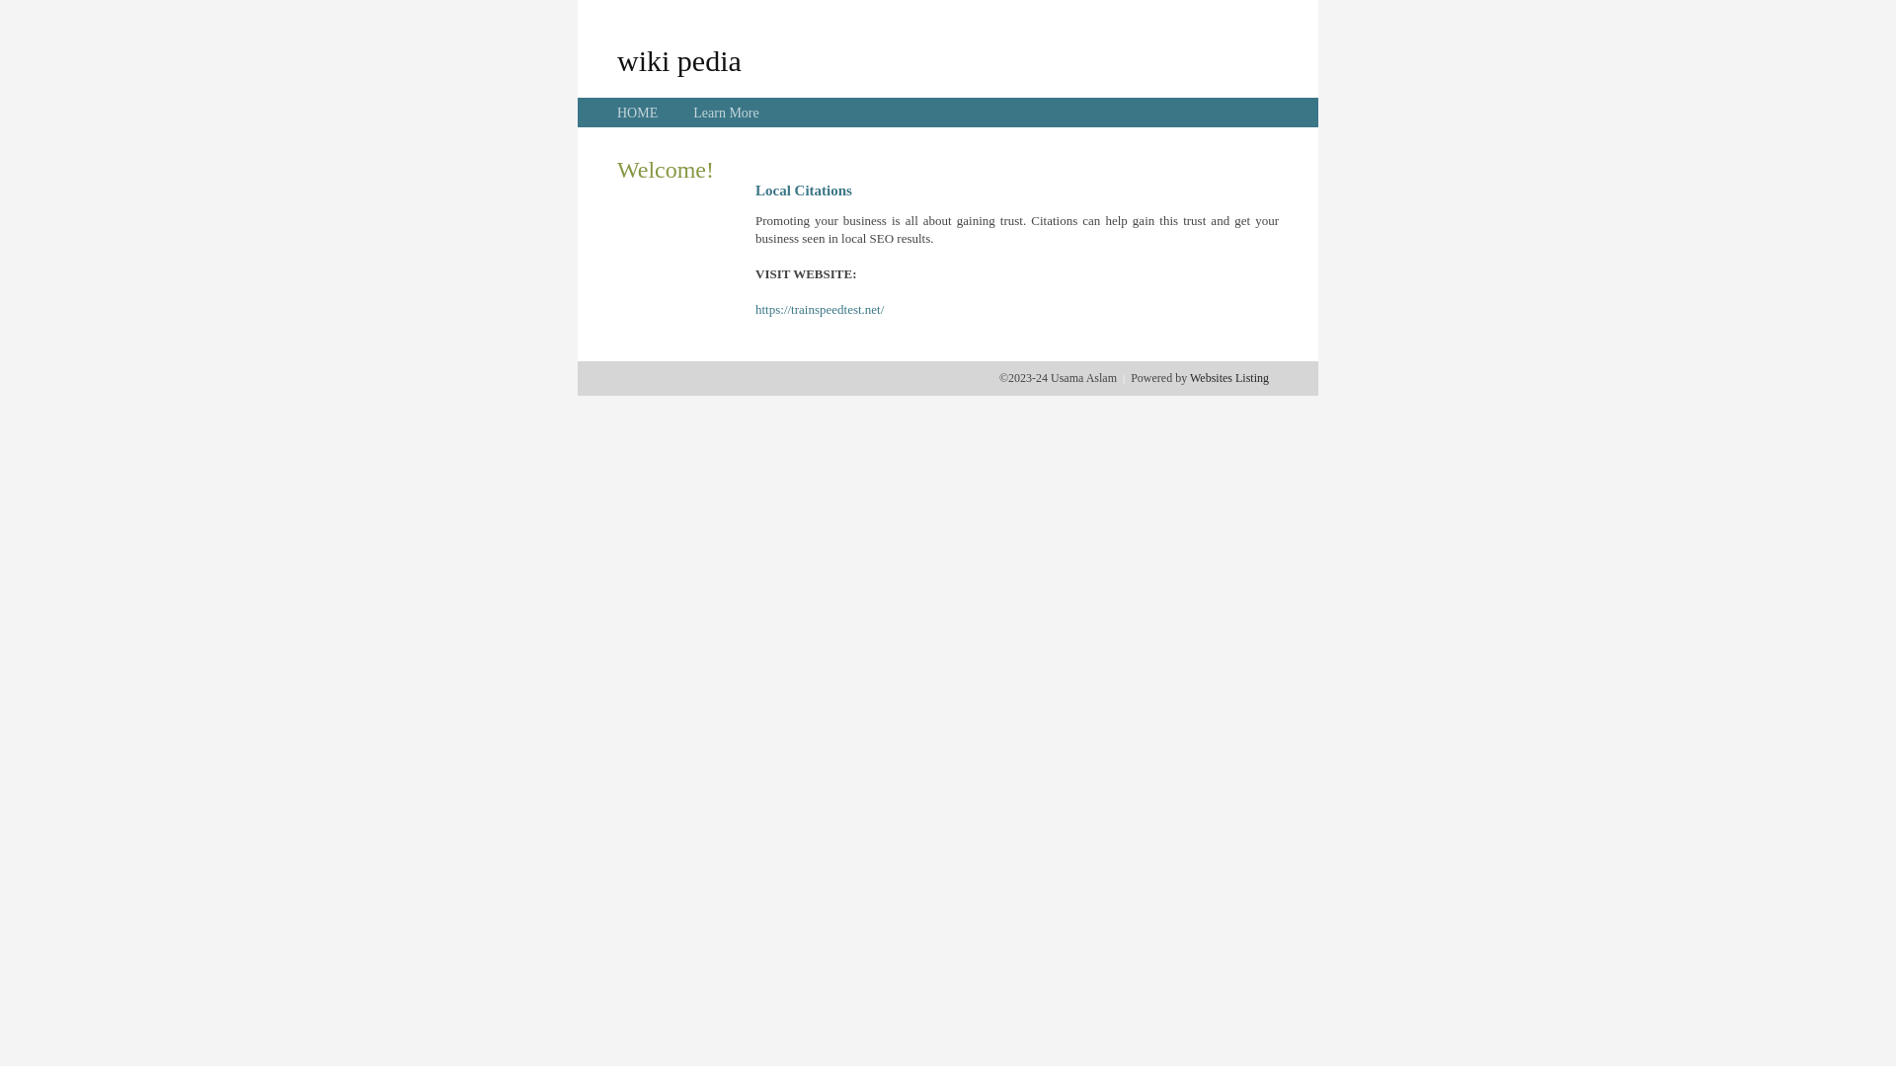  What do you see at coordinates (820, 310) in the screenshot?
I see `https://trainspeedtest.net/` at bounding box center [820, 310].